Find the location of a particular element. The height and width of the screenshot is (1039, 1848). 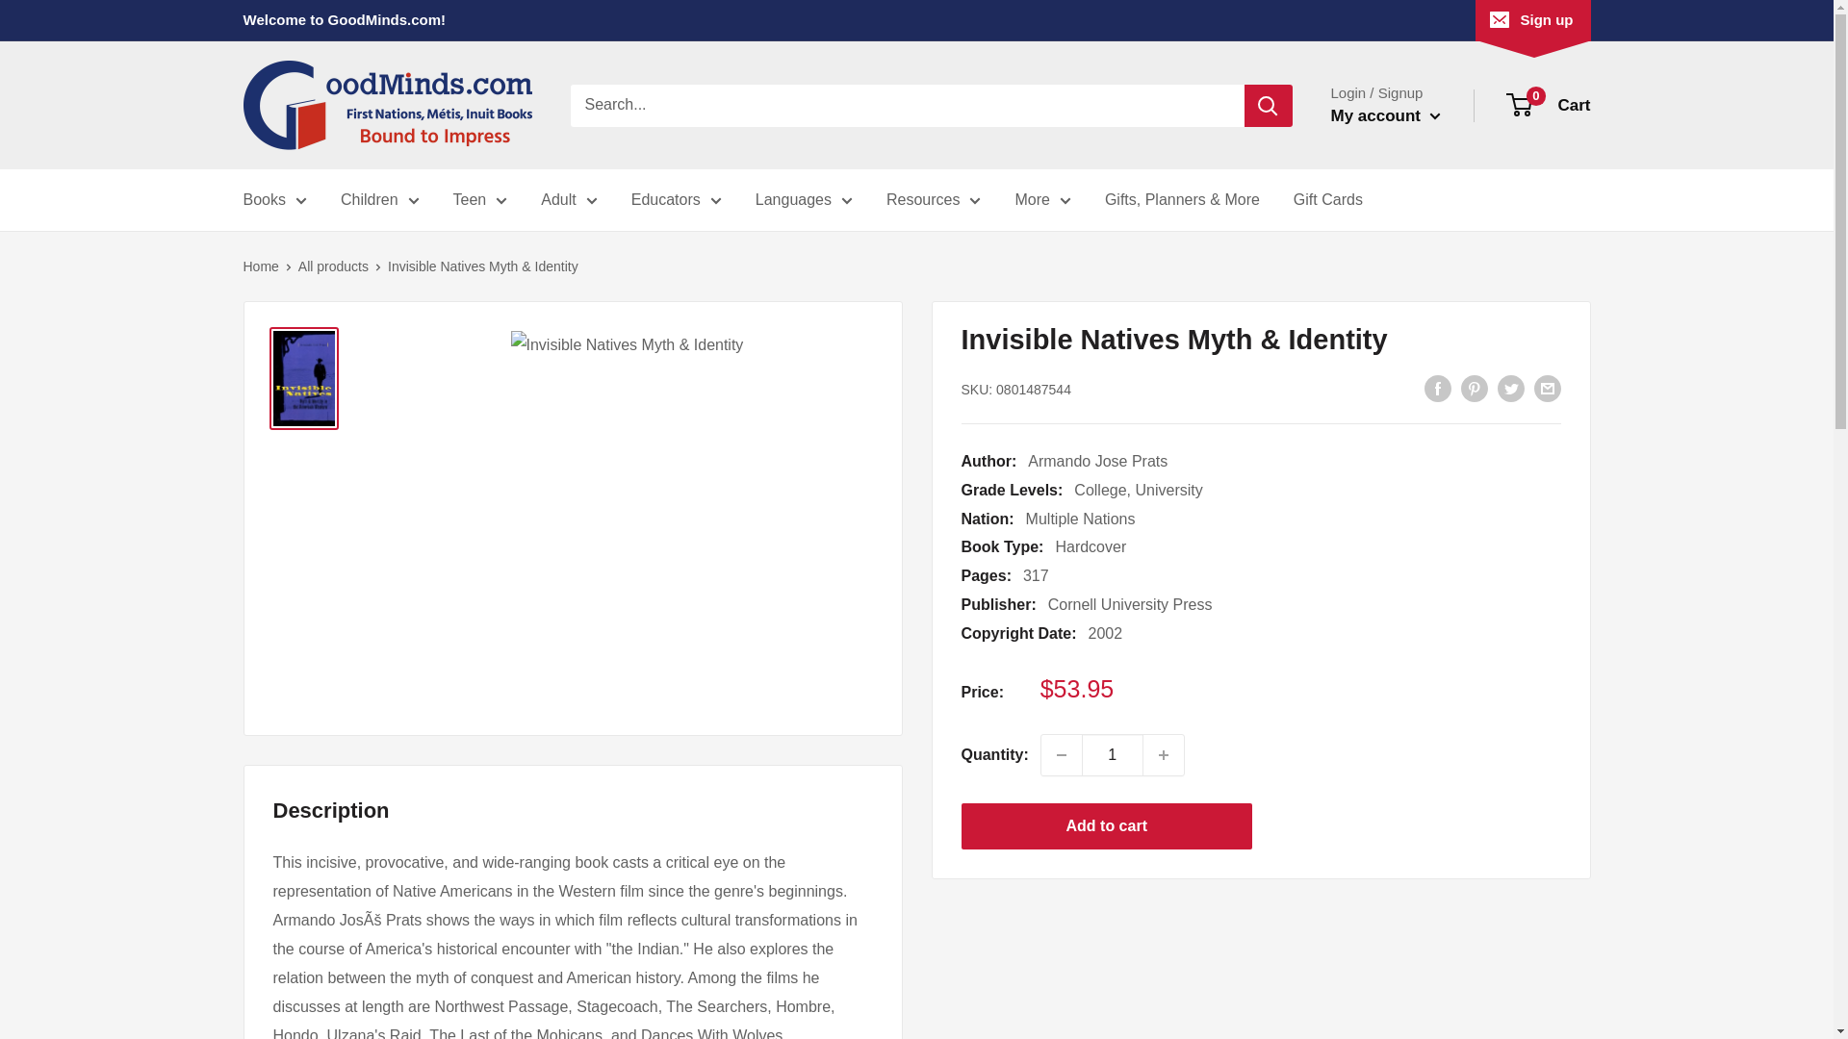

Sign up is located at coordinates (1532, 20).